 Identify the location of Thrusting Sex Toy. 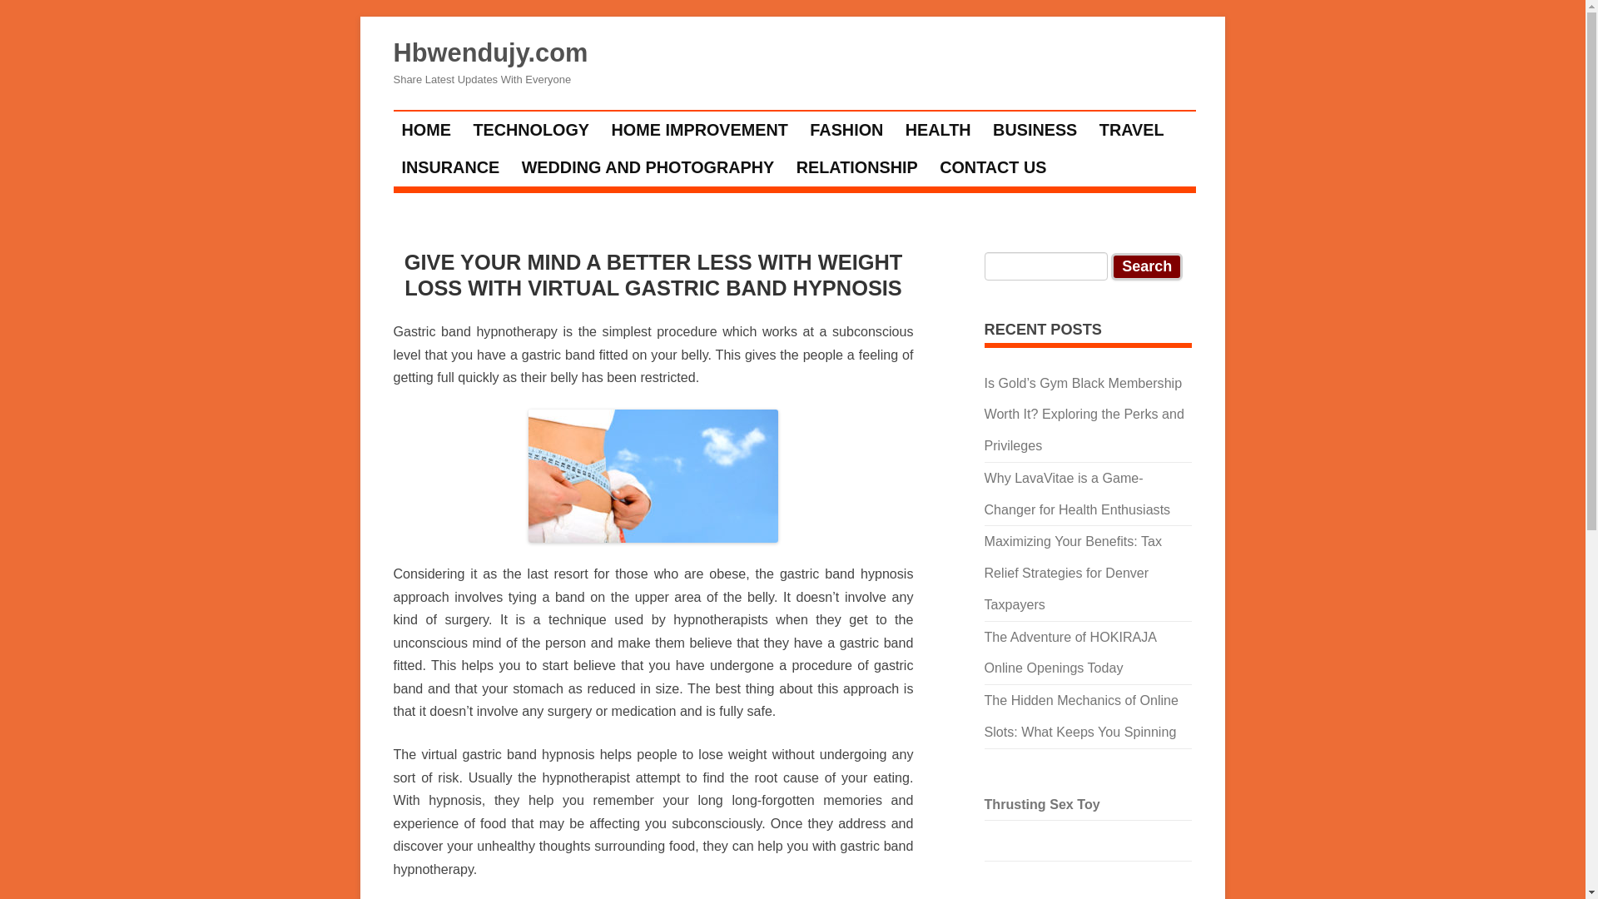
(1041, 804).